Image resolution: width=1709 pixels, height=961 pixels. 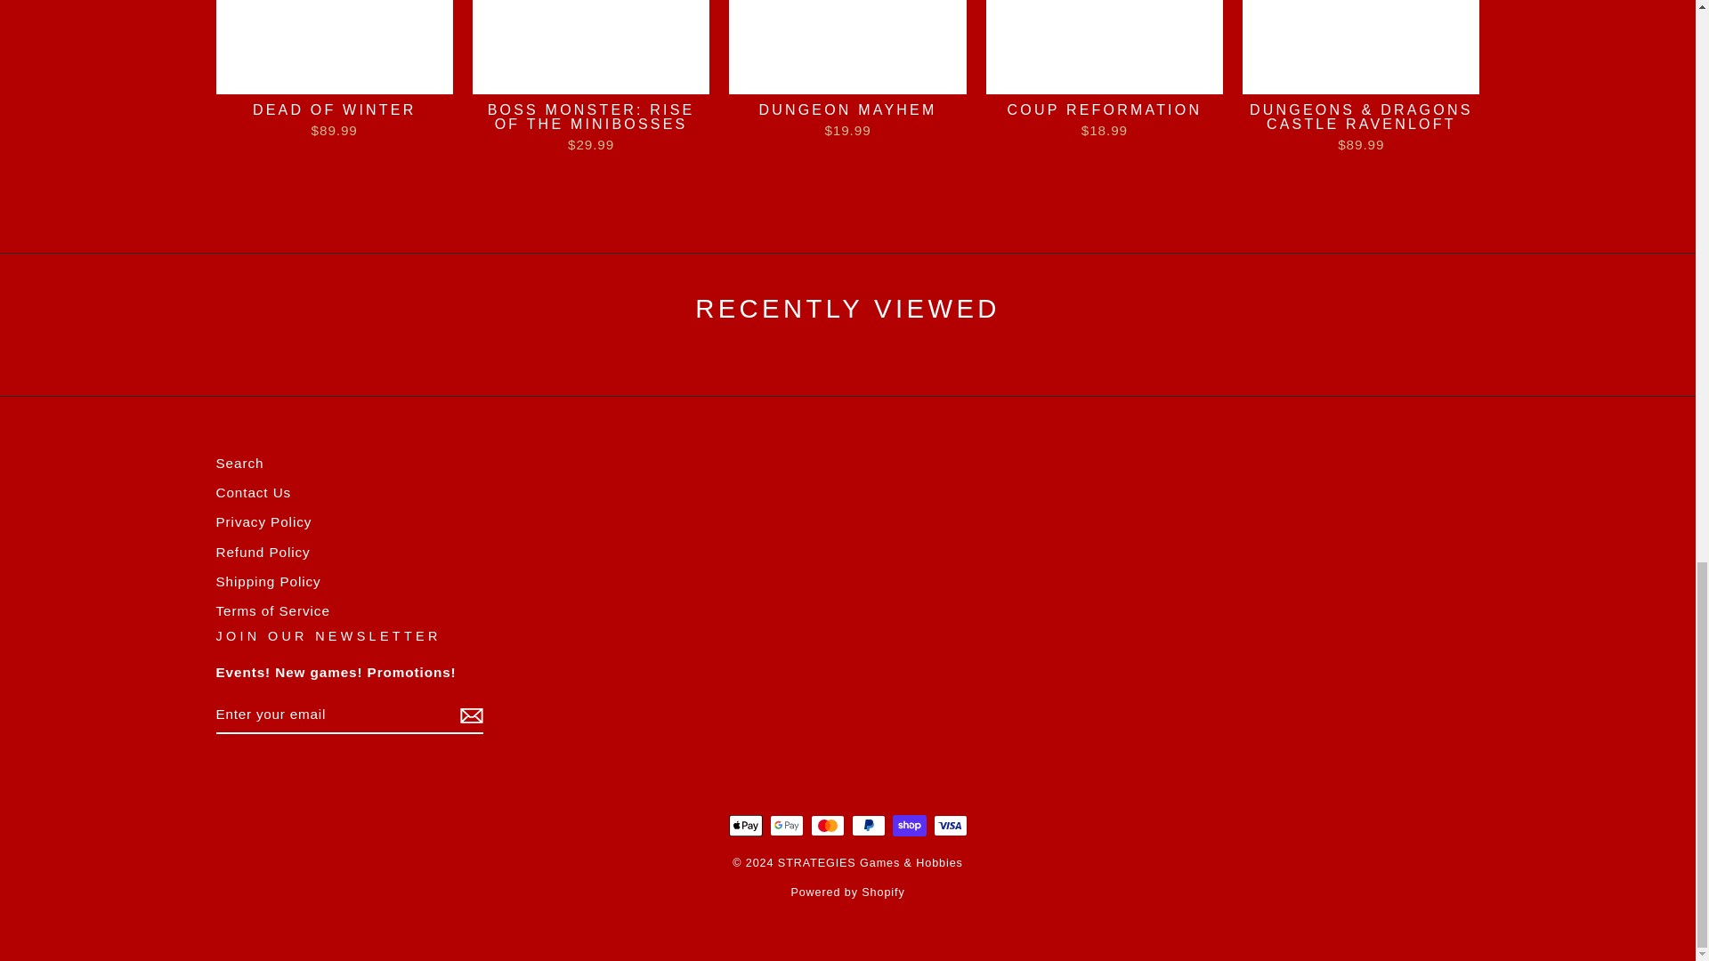 What do you see at coordinates (827, 825) in the screenshot?
I see `Mastercard` at bounding box center [827, 825].